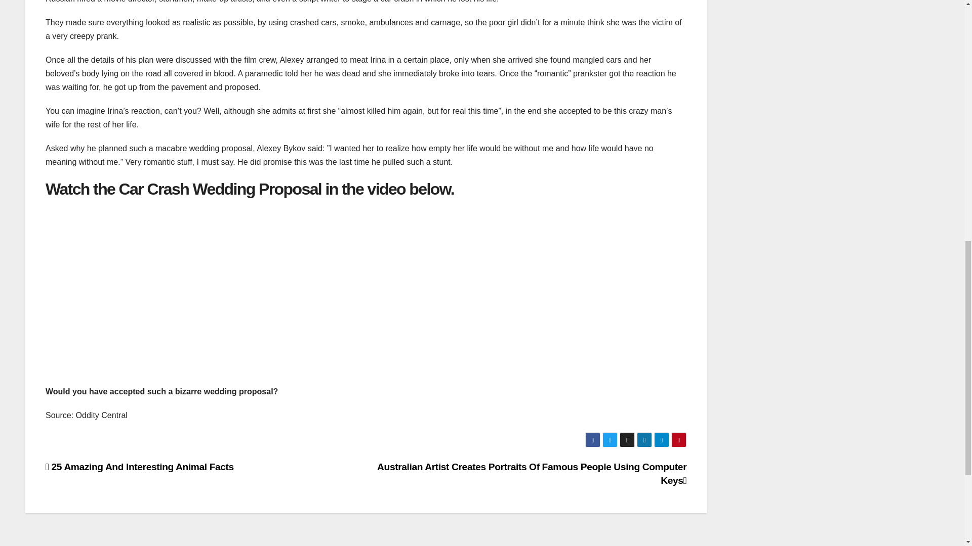 This screenshot has height=546, width=972. I want to click on 25 Amazing And Interesting Animal Facts, so click(140, 467).